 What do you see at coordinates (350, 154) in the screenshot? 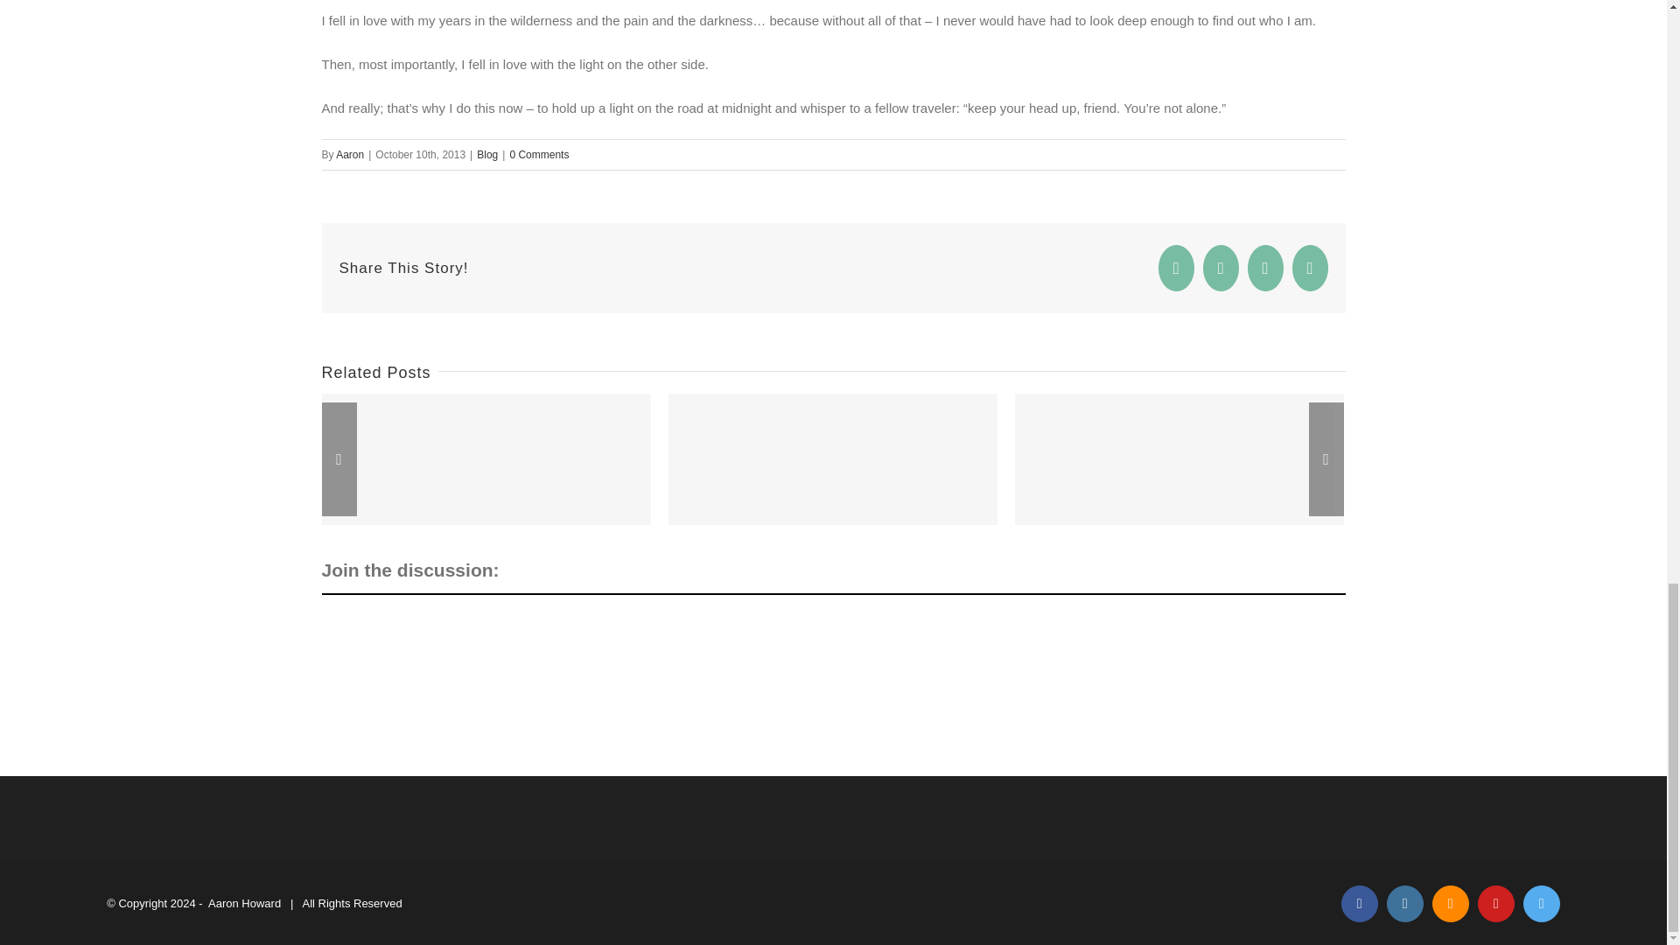
I see `Aaron` at bounding box center [350, 154].